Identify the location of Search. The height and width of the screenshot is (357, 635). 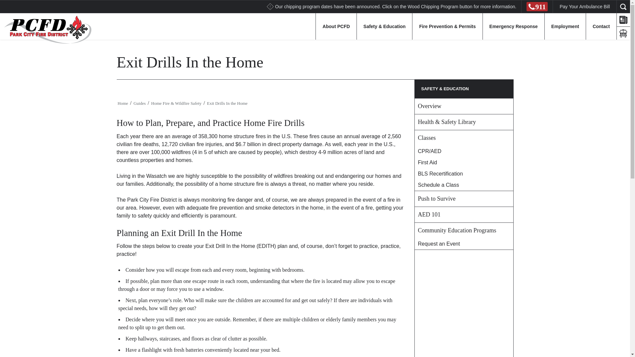
(9, 3).